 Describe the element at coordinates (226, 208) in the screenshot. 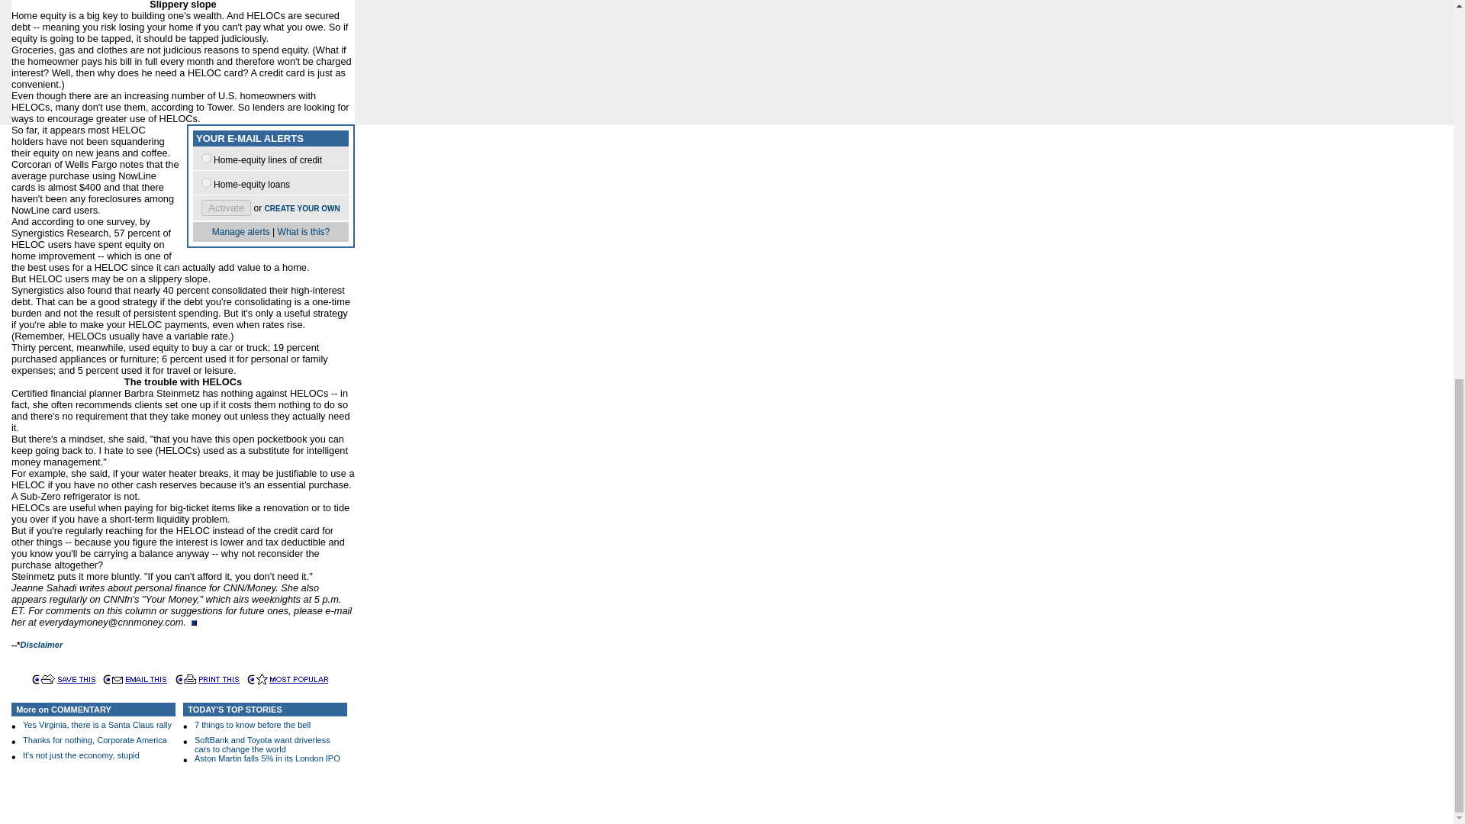

I see `Activate` at that location.